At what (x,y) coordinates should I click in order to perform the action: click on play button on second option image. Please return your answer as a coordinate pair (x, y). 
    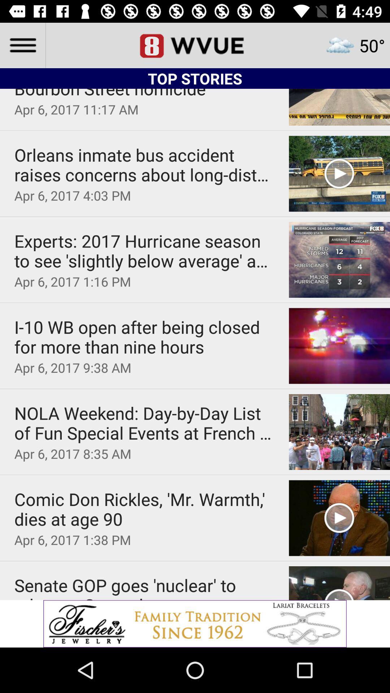
    Looking at the image, I should click on (339, 174).